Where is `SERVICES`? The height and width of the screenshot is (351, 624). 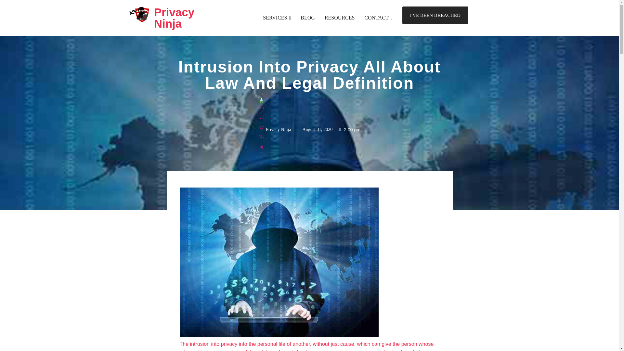 SERVICES is located at coordinates (277, 18).